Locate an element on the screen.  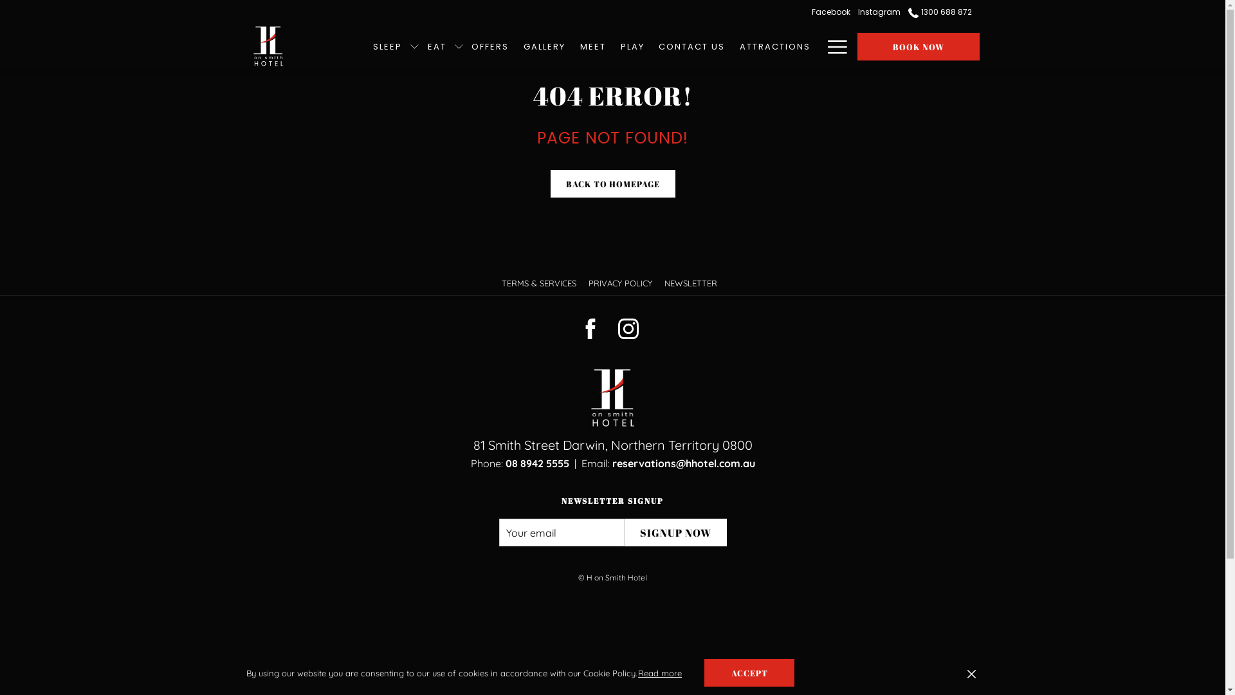
Instagram is located at coordinates (884, 12).